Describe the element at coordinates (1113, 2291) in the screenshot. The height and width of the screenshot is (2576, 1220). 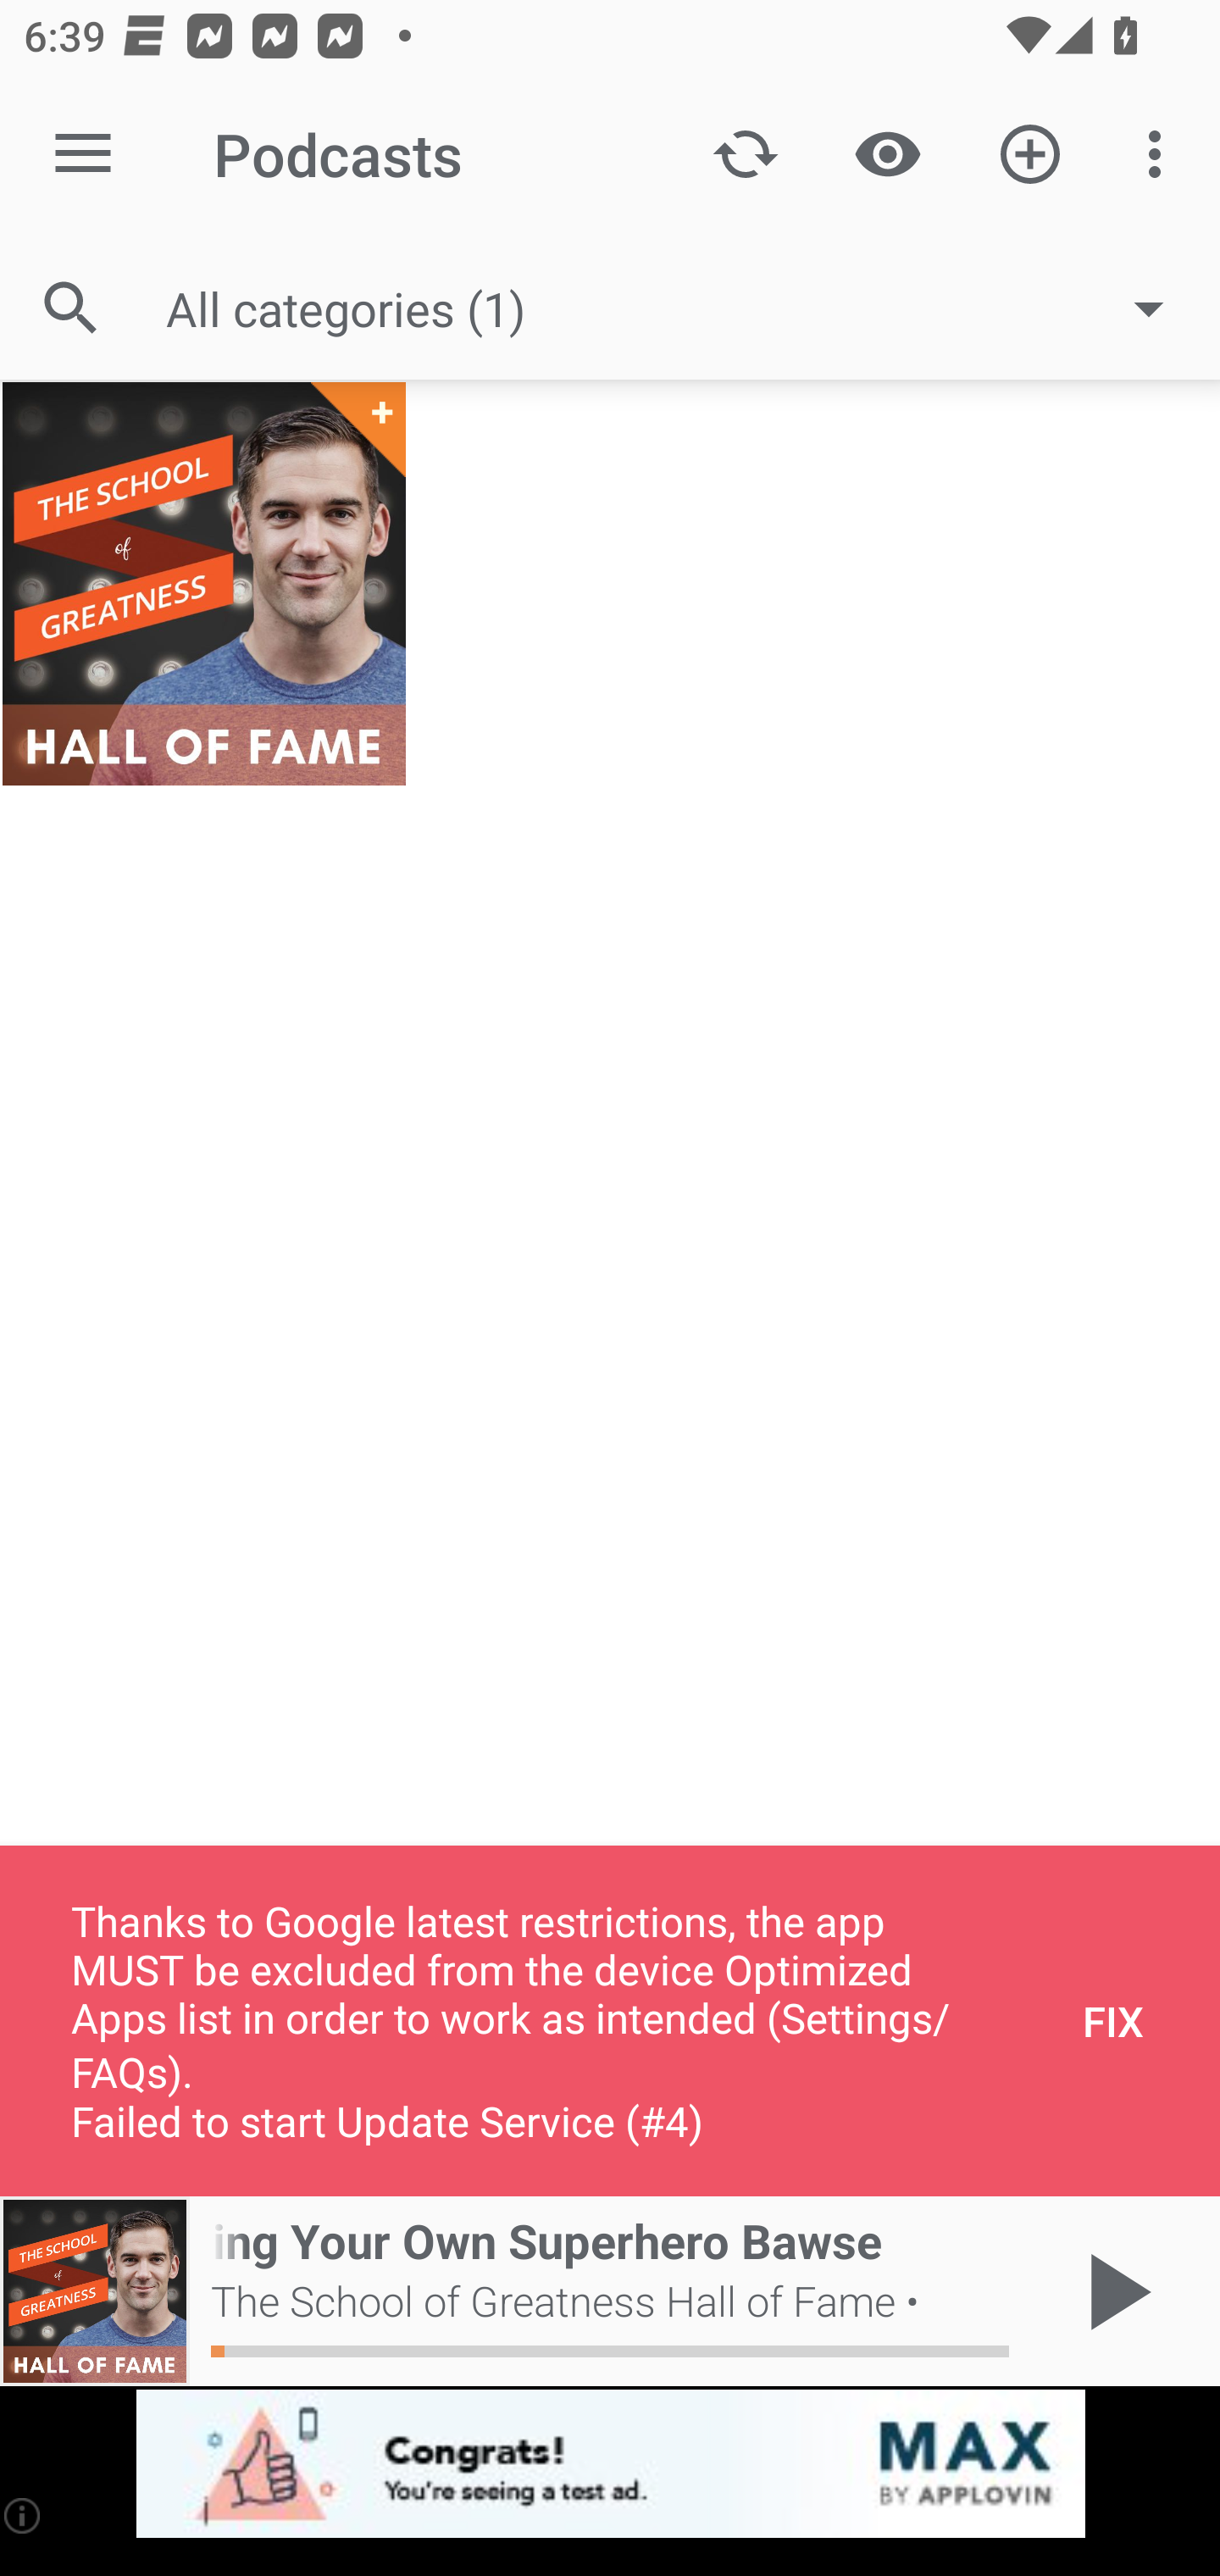
I see `Play / Pause` at that location.